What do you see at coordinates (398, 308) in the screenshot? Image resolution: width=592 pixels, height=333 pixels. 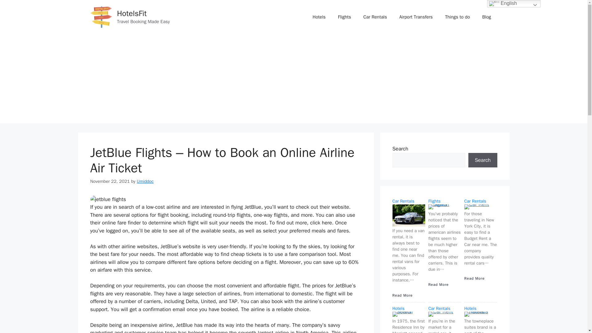 I see `Hotels` at bounding box center [398, 308].